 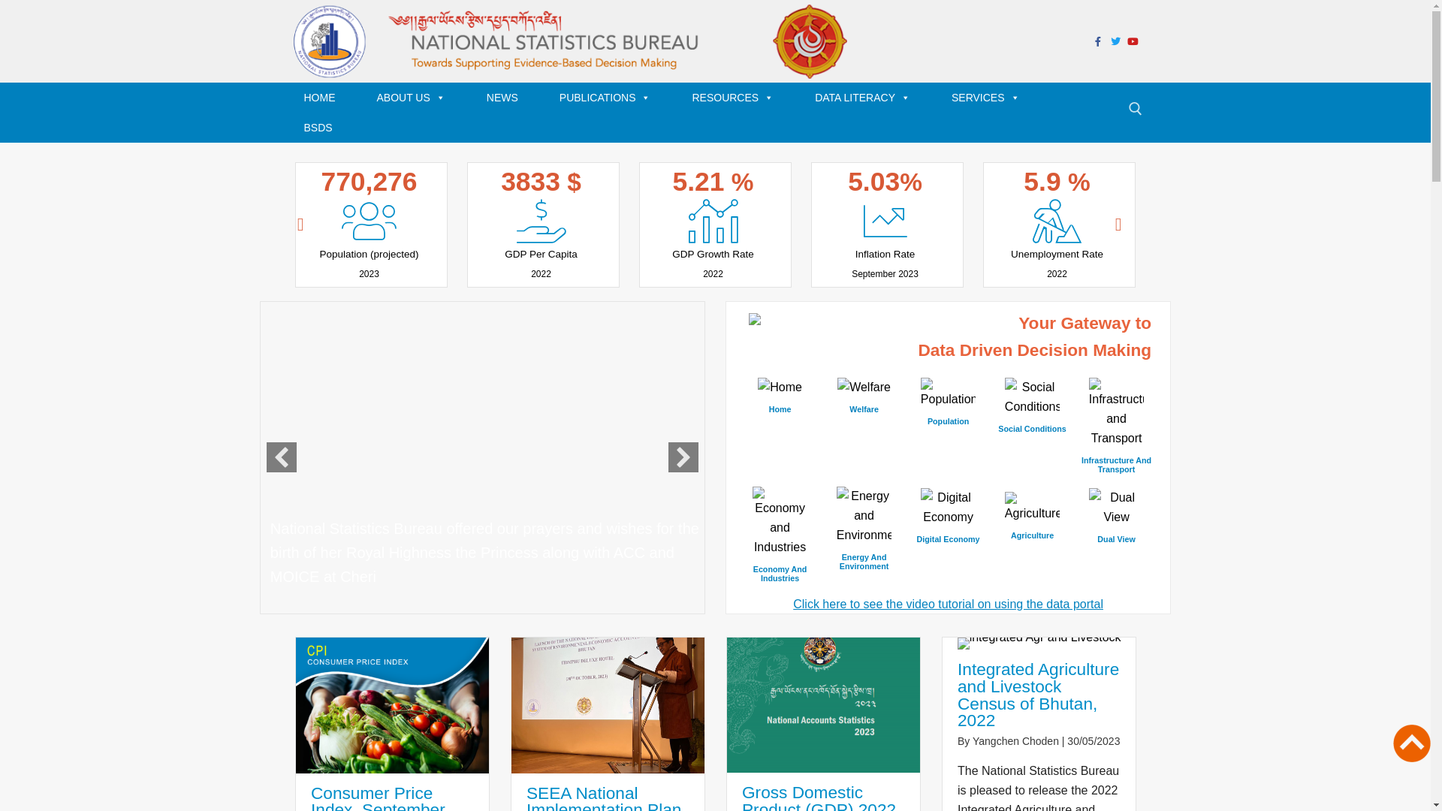 I want to click on Energy and Environment, so click(x=864, y=516).